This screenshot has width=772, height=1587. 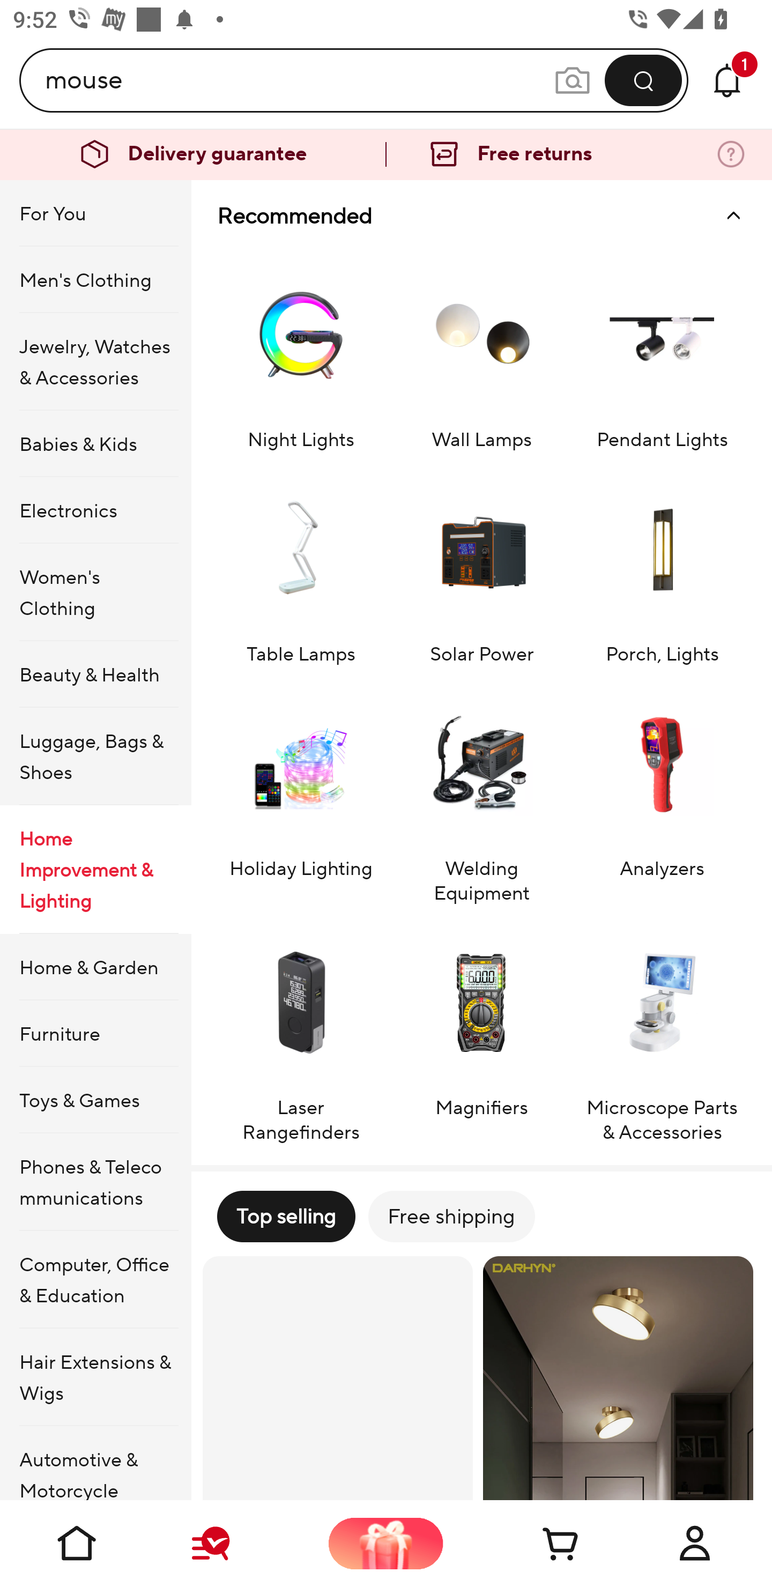 I want to click on Holiday Lighting, so click(x=300, y=793).